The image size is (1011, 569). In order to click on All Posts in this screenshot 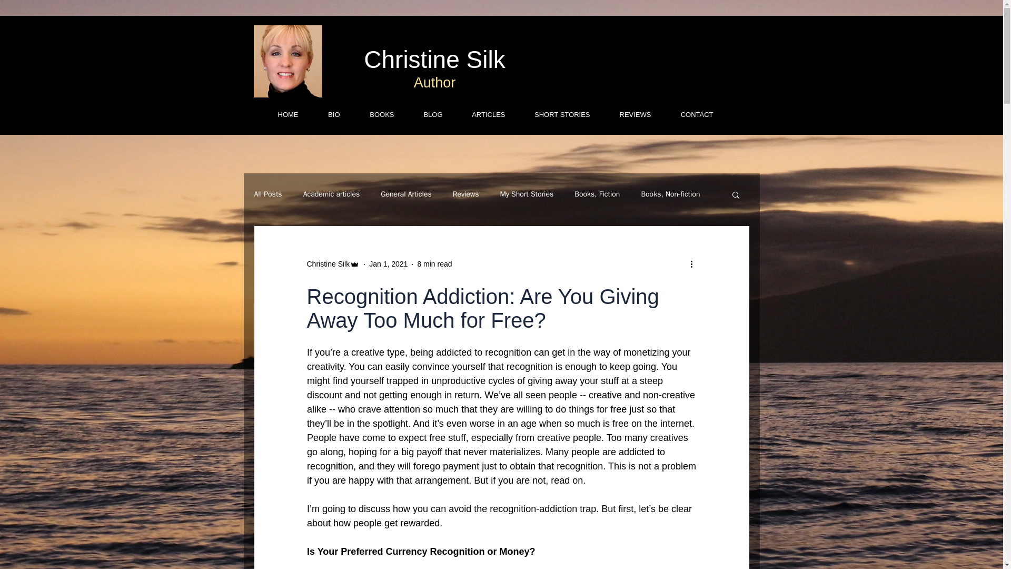, I will do `click(267, 194)`.